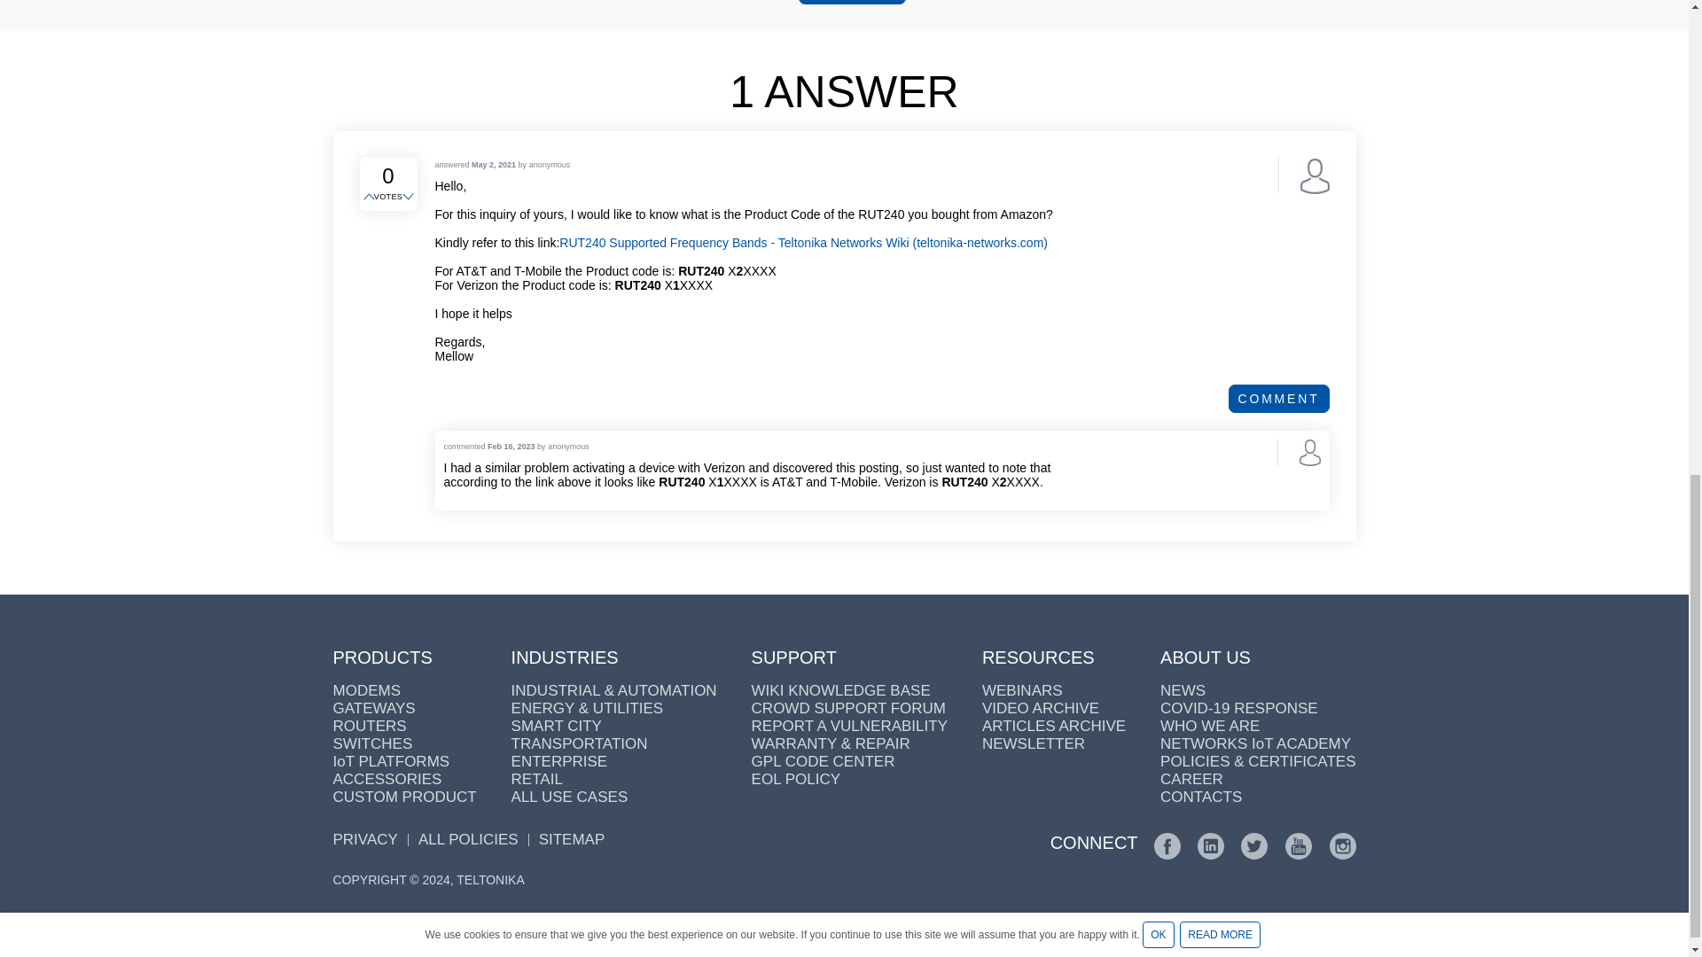  I want to click on comment, so click(1278, 399).